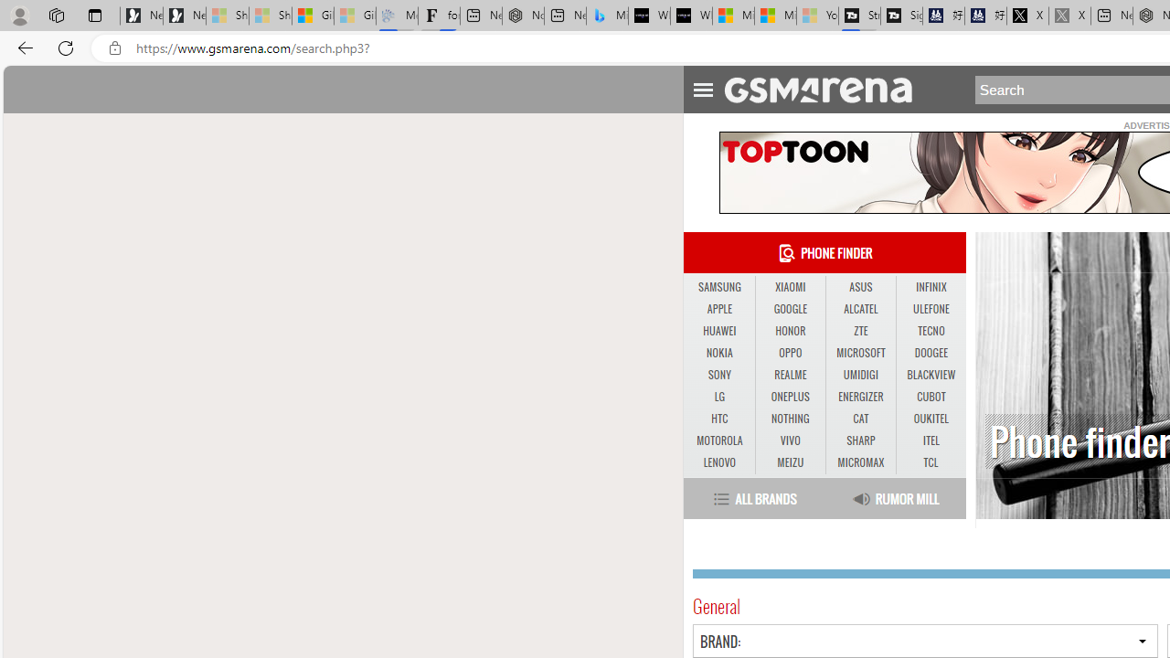 This screenshot has width=1170, height=658. What do you see at coordinates (790, 309) in the screenshot?
I see `GOOGLE` at bounding box center [790, 309].